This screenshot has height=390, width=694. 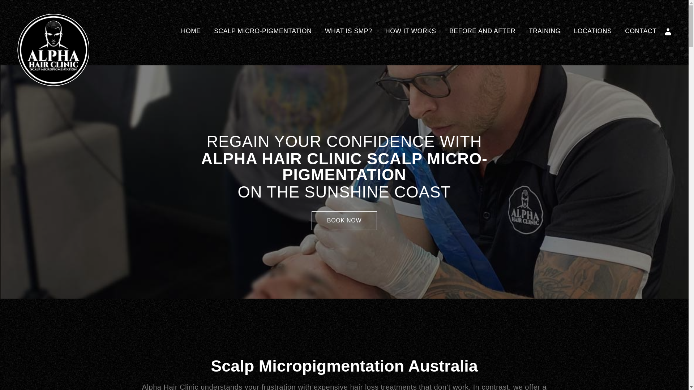 What do you see at coordinates (191, 31) in the screenshot?
I see `HOME` at bounding box center [191, 31].